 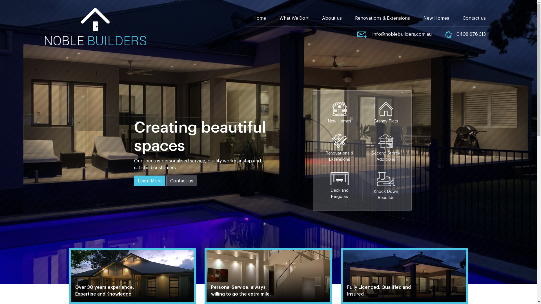 What do you see at coordinates (331, 18) in the screenshot?
I see `About us` at bounding box center [331, 18].